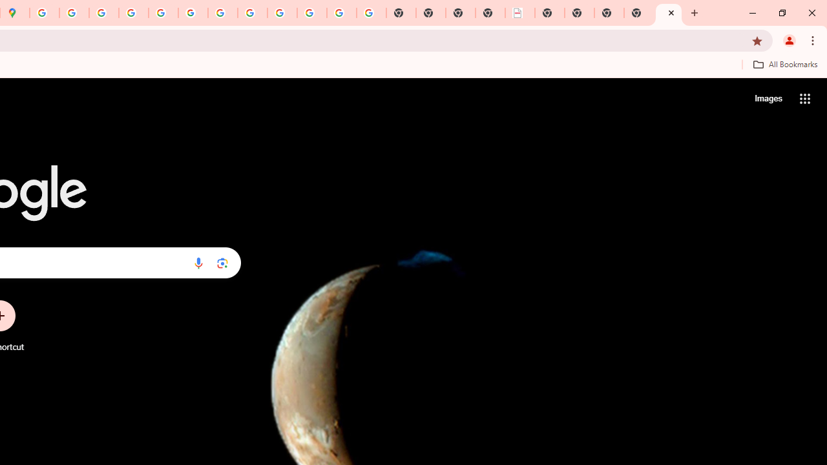 Image resolution: width=827 pixels, height=465 pixels. I want to click on New Tab, so click(669, 13).